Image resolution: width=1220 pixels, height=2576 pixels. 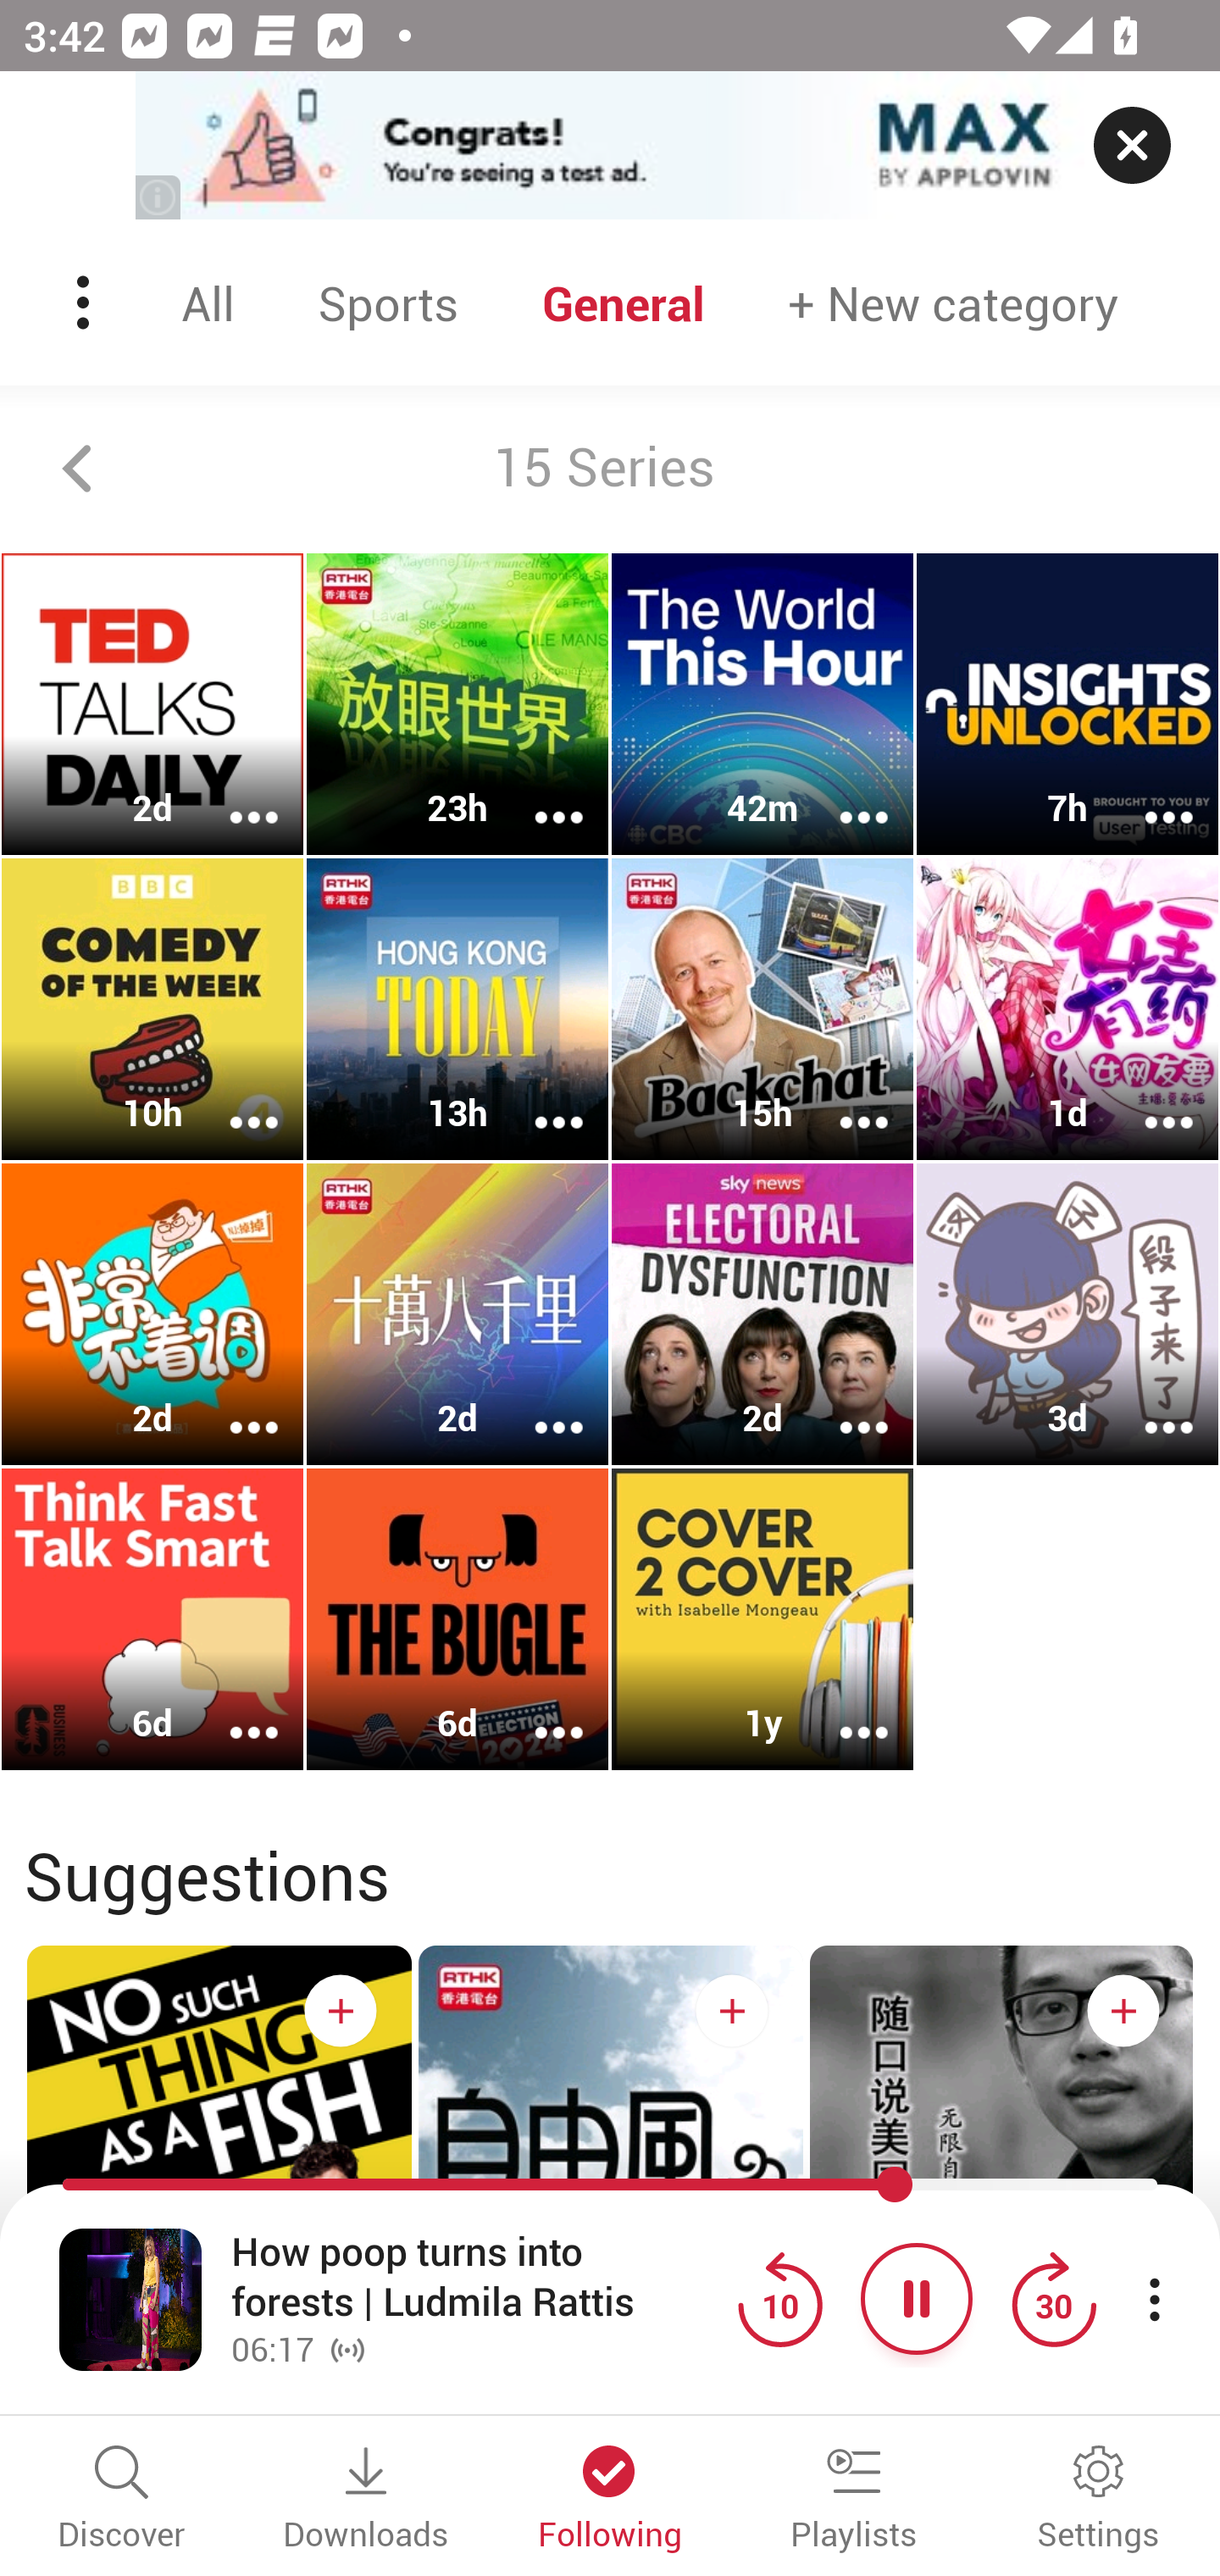 What do you see at coordinates (917, 2298) in the screenshot?
I see `Pause button` at bounding box center [917, 2298].